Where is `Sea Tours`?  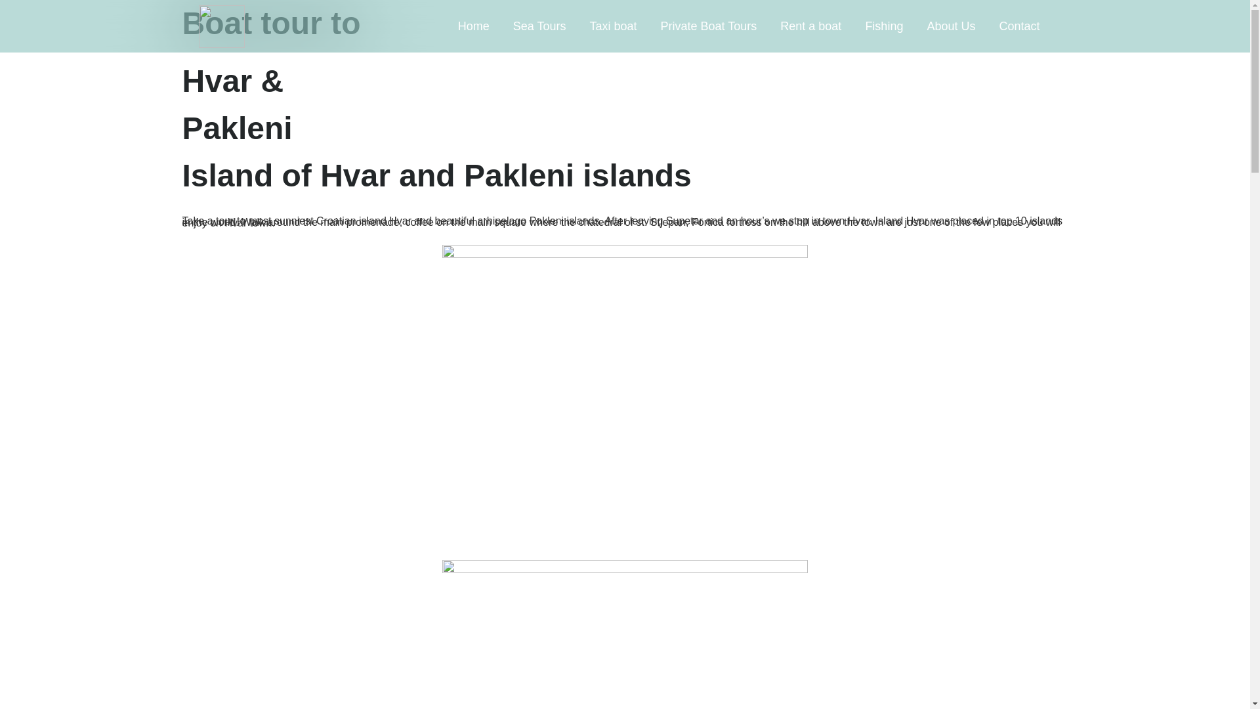 Sea Tours is located at coordinates (539, 26).